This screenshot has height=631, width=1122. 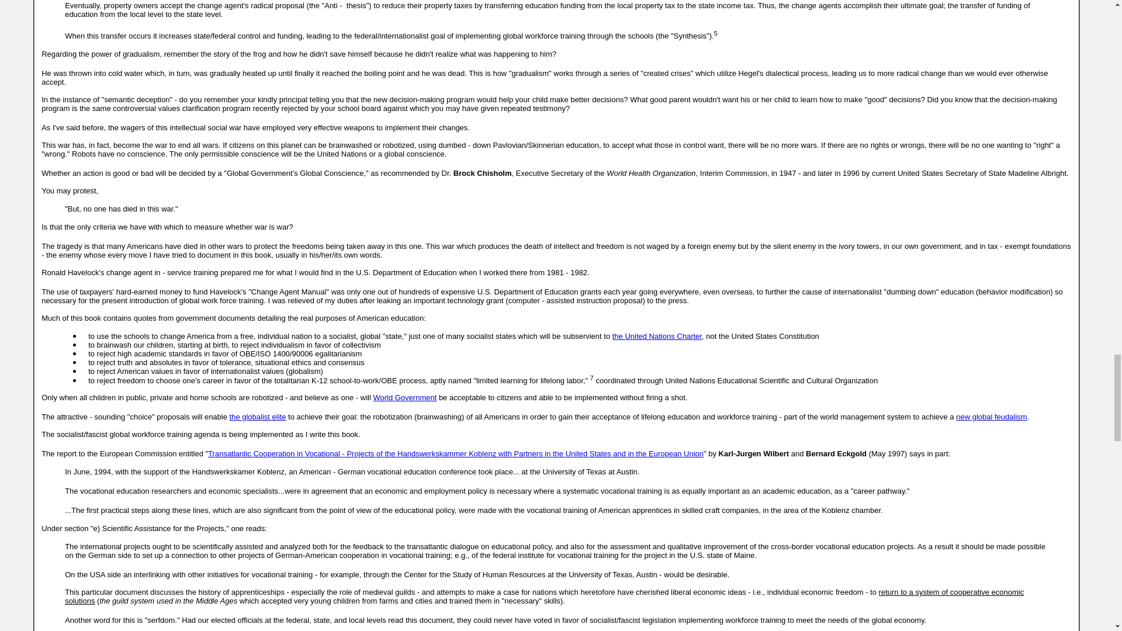 What do you see at coordinates (991, 417) in the screenshot?
I see `new global feudalism` at bounding box center [991, 417].